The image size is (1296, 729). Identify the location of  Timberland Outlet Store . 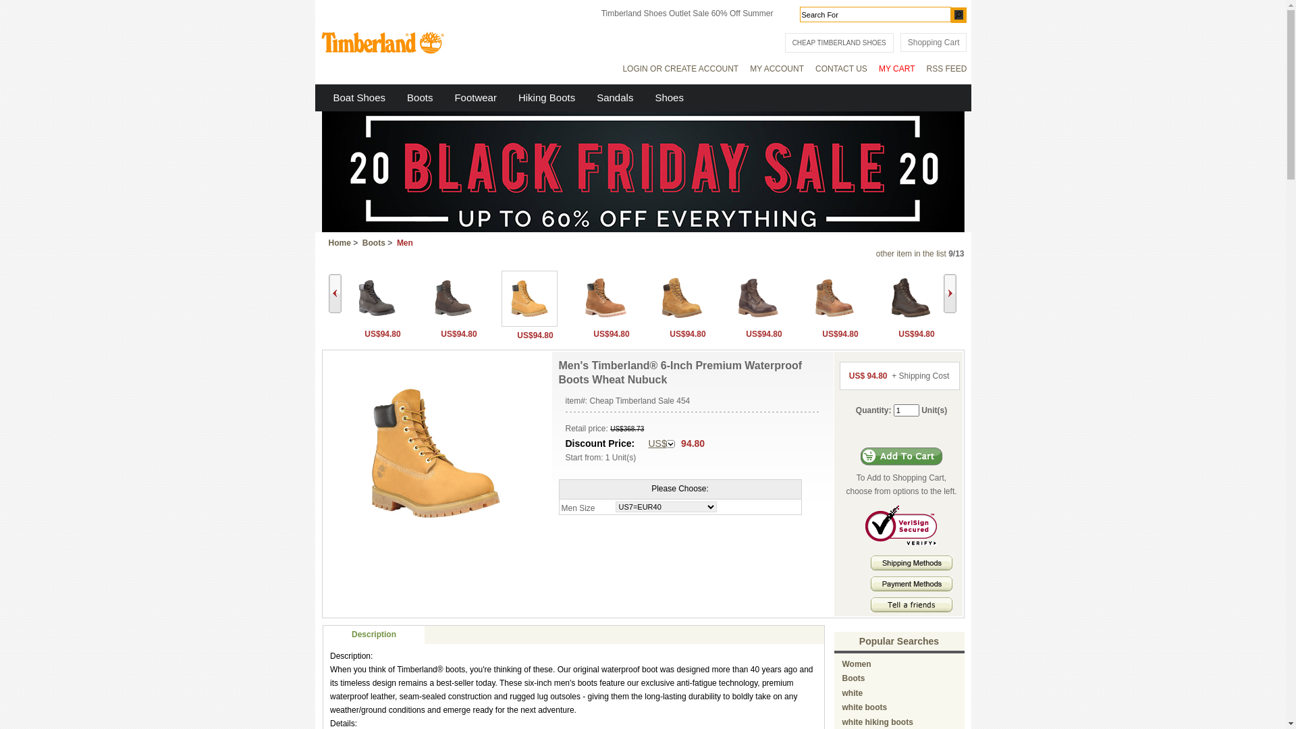
(381, 43).